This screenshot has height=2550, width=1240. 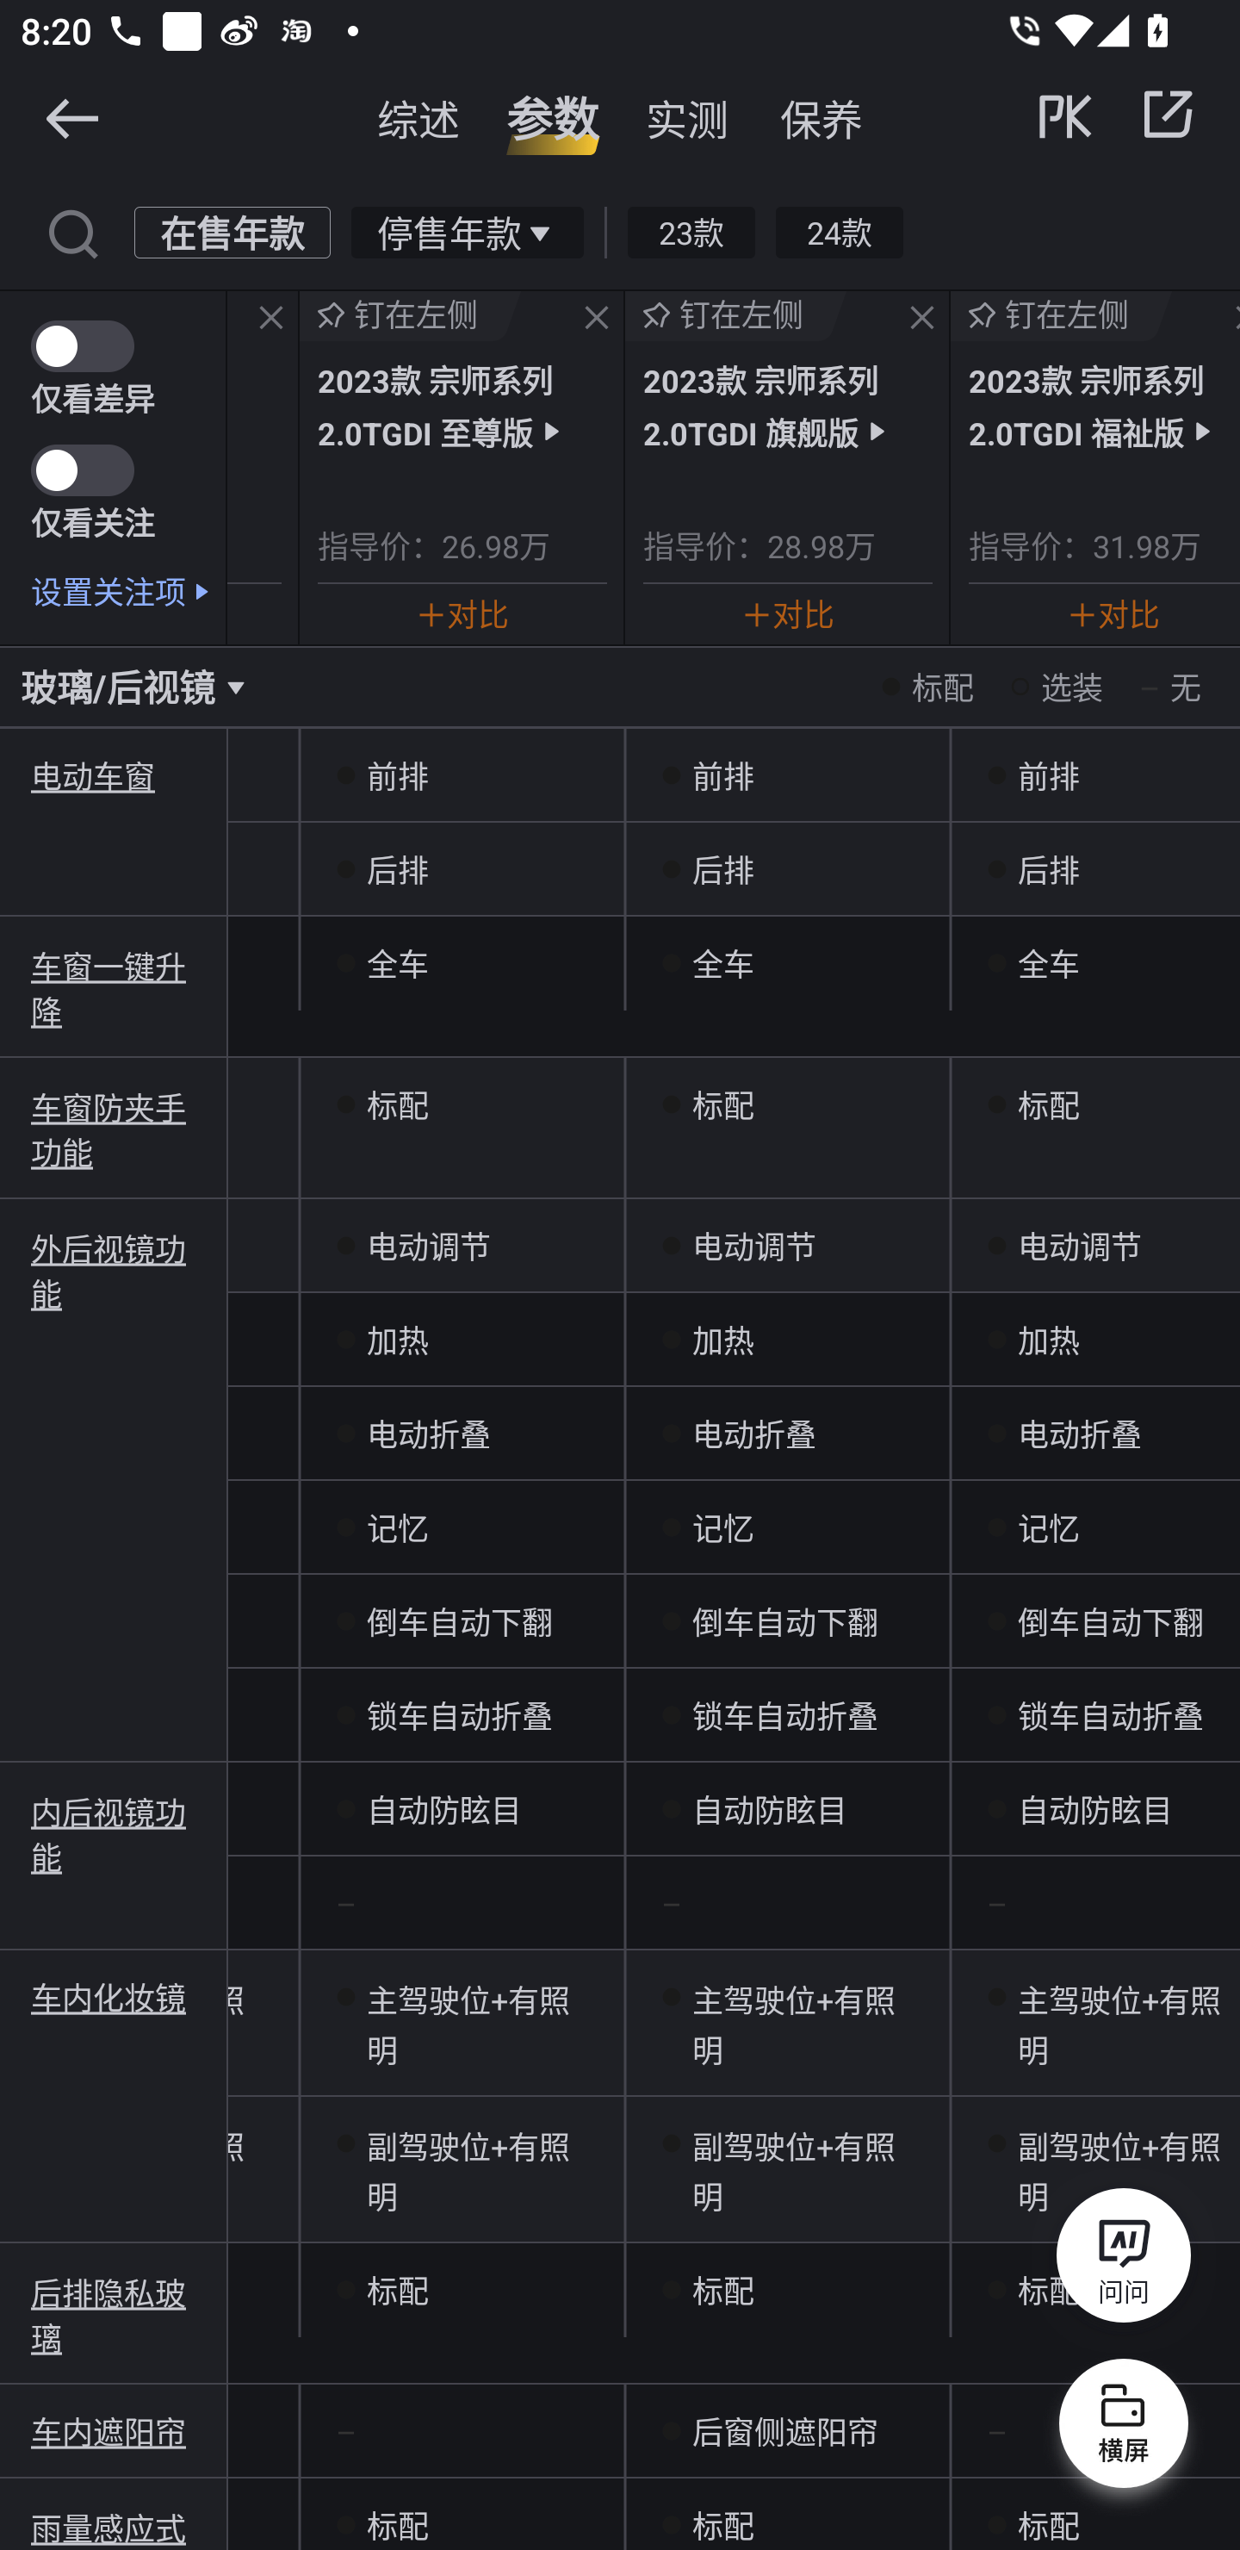 I want to click on , so click(x=271, y=319).